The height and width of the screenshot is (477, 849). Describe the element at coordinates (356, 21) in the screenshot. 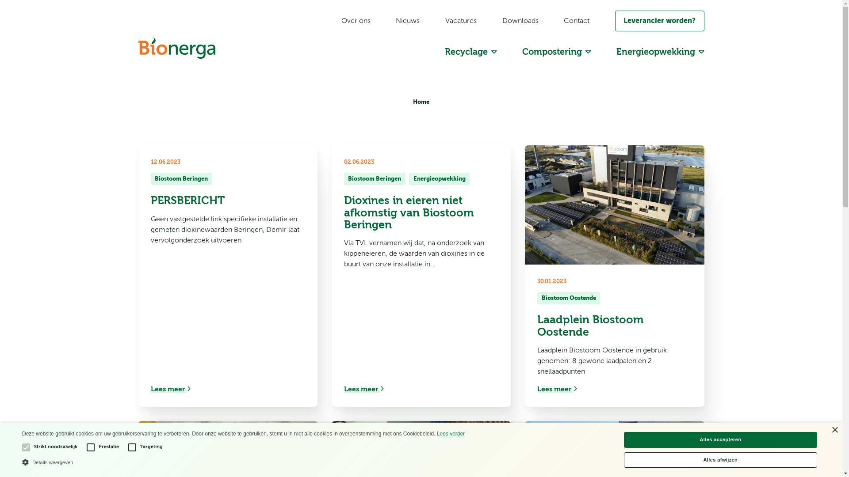

I see `Over ons` at that location.